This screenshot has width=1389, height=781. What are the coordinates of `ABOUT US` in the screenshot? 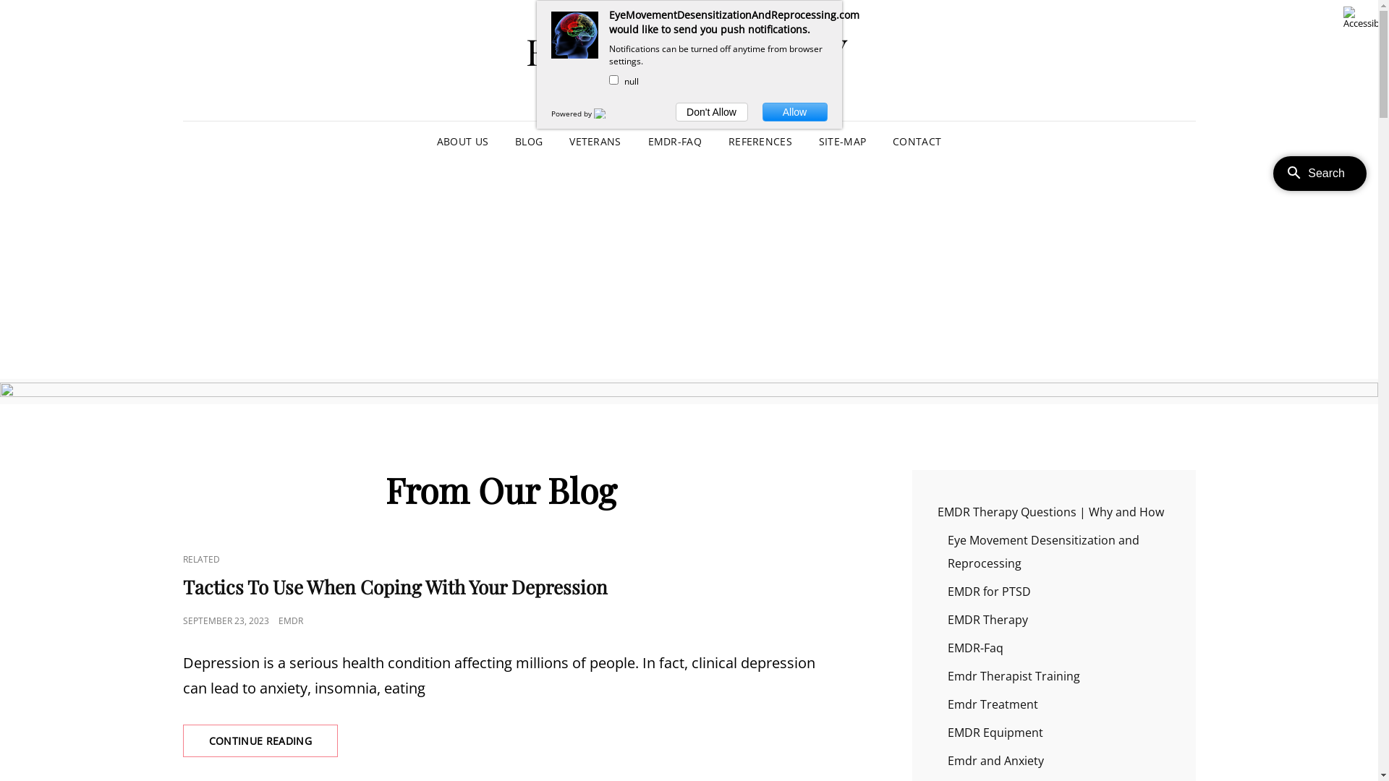 It's located at (463, 142).